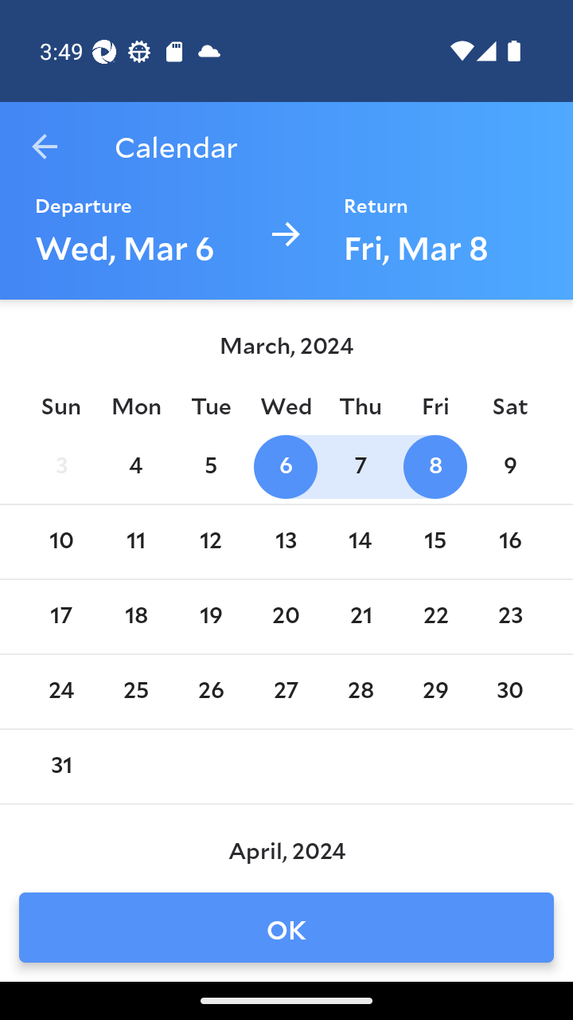 The height and width of the screenshot is (1020, 573). Describe the element at coordinates (285, 692) in the screenshot. I see `27` at that location.